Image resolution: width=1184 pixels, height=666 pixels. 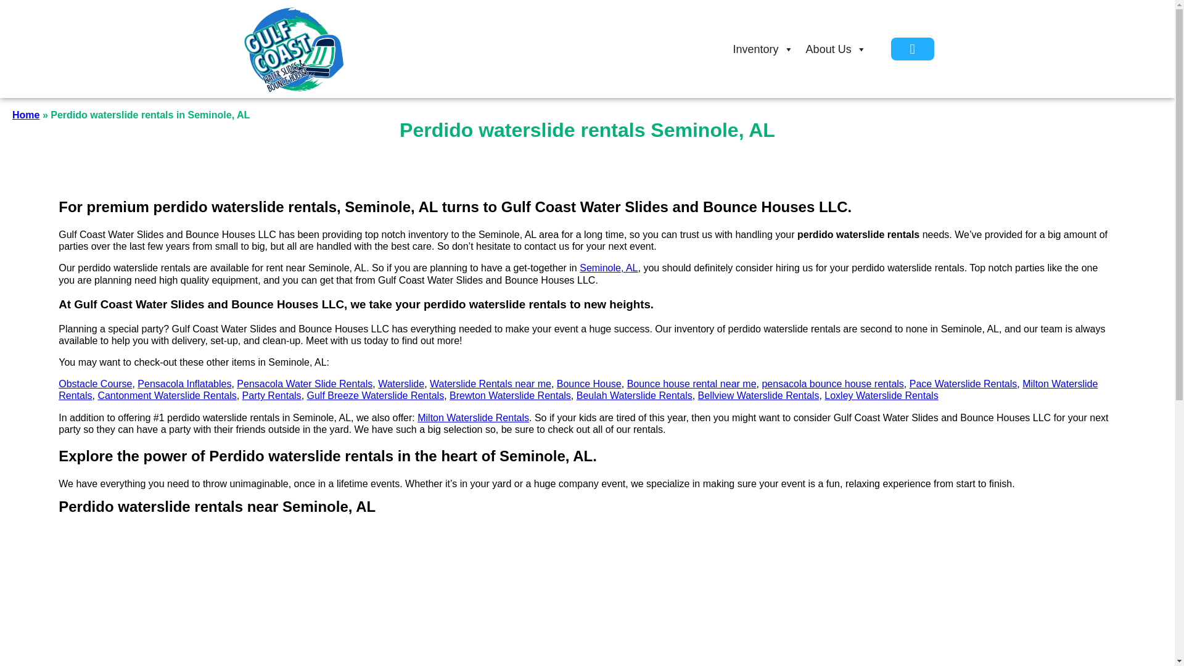 What do you see at coordinates (758, 395) in the screenshot?
I see `Bellview Waterslide Rentals` at bounding box center [758, 395].